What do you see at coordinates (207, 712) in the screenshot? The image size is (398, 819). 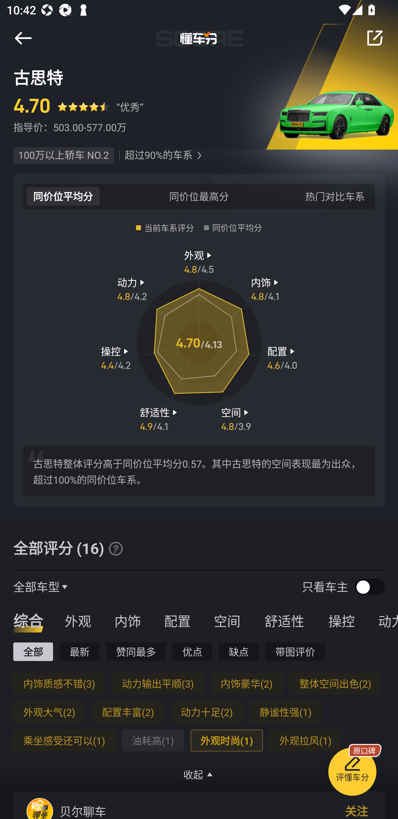 I see `动力十足(2)` at bounding box center [207, 712].